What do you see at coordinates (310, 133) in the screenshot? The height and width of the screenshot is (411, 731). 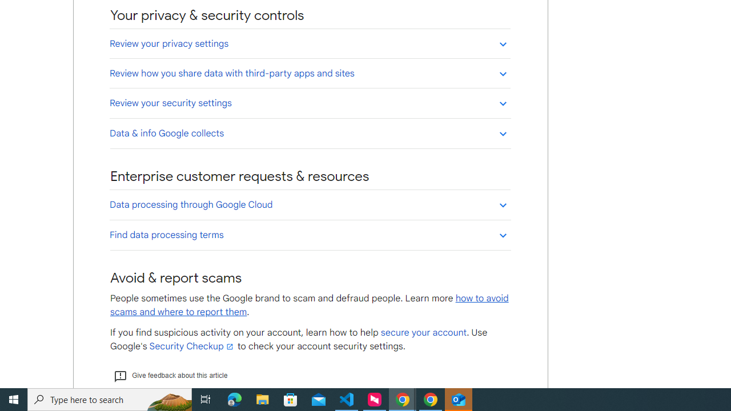 I see `Data & info Google collects` at bounding box center [310, 133].